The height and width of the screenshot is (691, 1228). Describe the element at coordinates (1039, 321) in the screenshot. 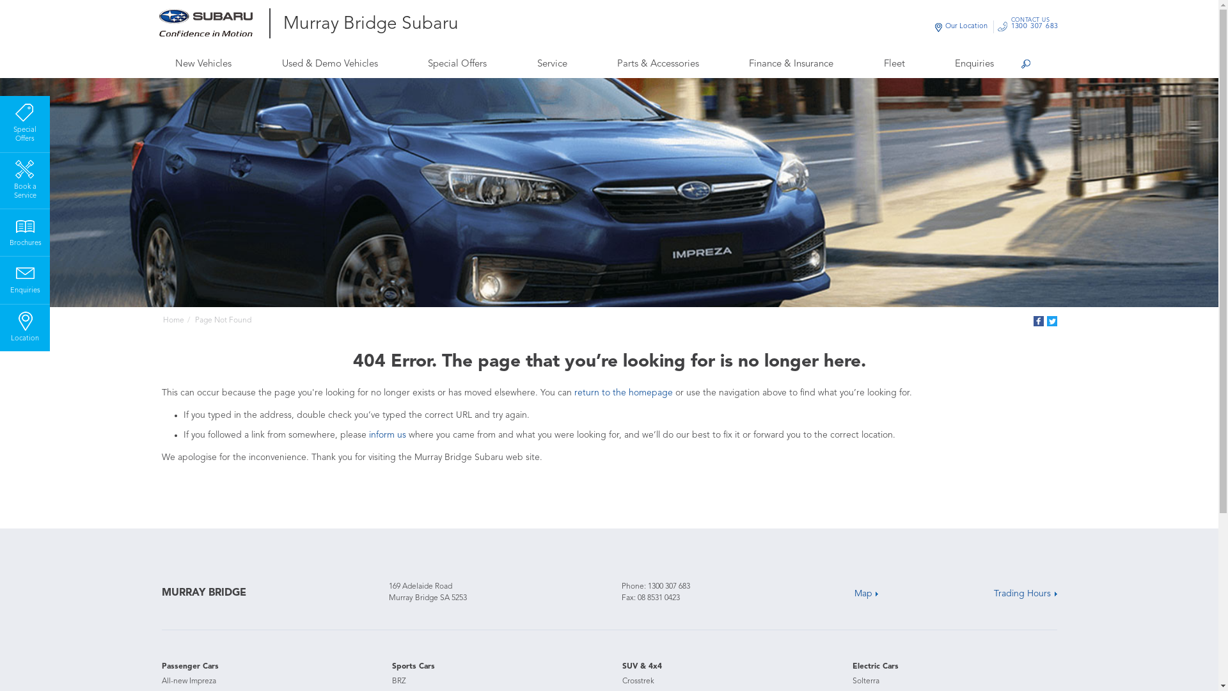

I see `Facebook` at that location.